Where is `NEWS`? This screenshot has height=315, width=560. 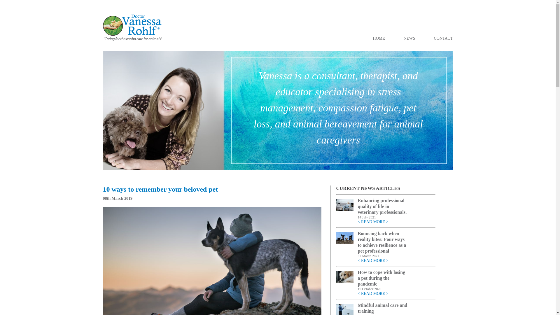 NEWS is located at coordinates (409, 38).